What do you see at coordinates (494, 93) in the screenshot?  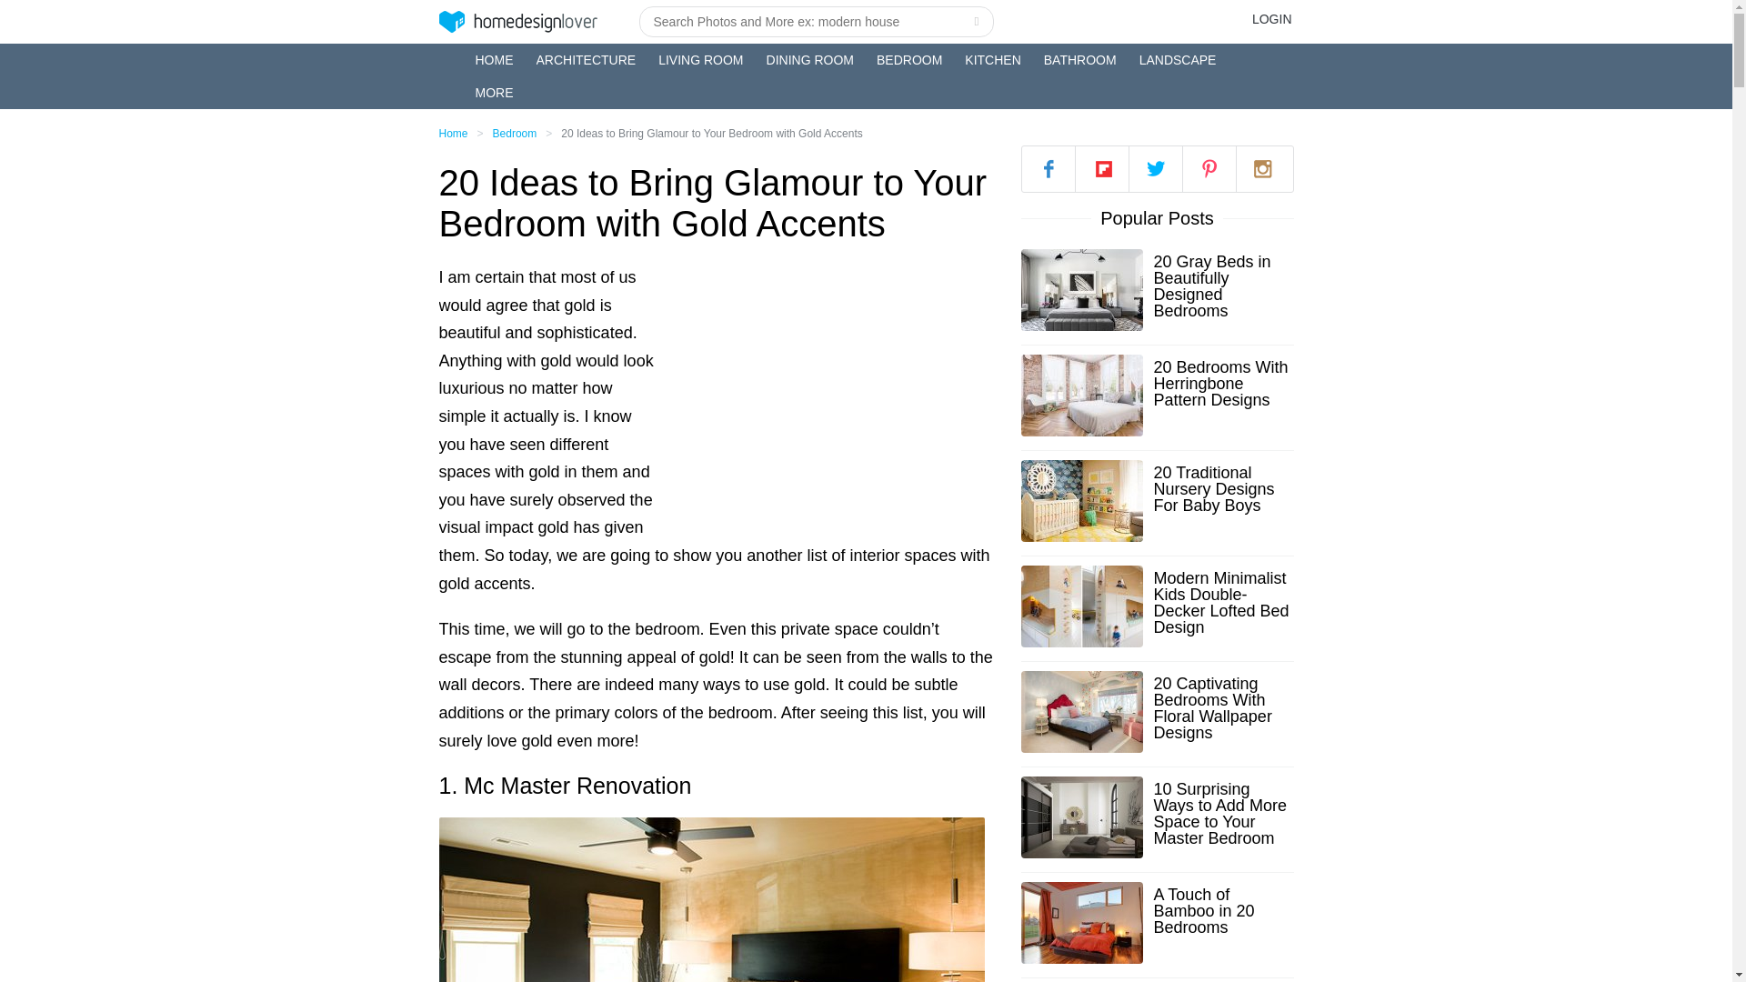 I see `MORE` at bounding box center [494, 93].